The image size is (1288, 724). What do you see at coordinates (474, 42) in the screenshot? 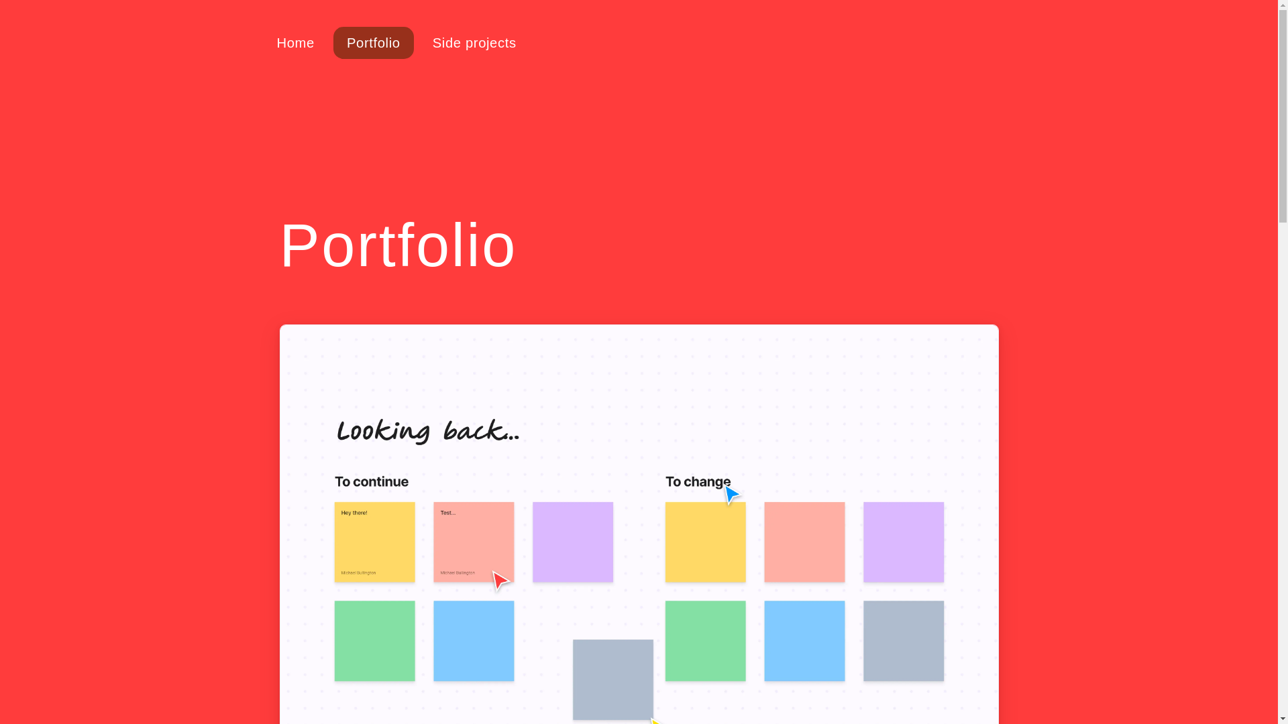
I see `Side projects` at bounding box center [474, 42].